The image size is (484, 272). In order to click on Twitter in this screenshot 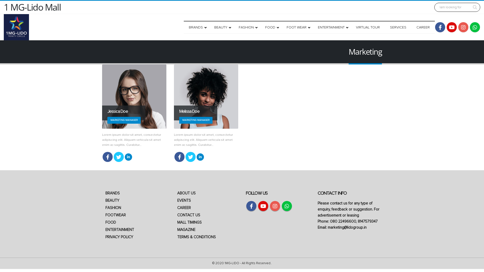, I will do `click(191, 157)`.